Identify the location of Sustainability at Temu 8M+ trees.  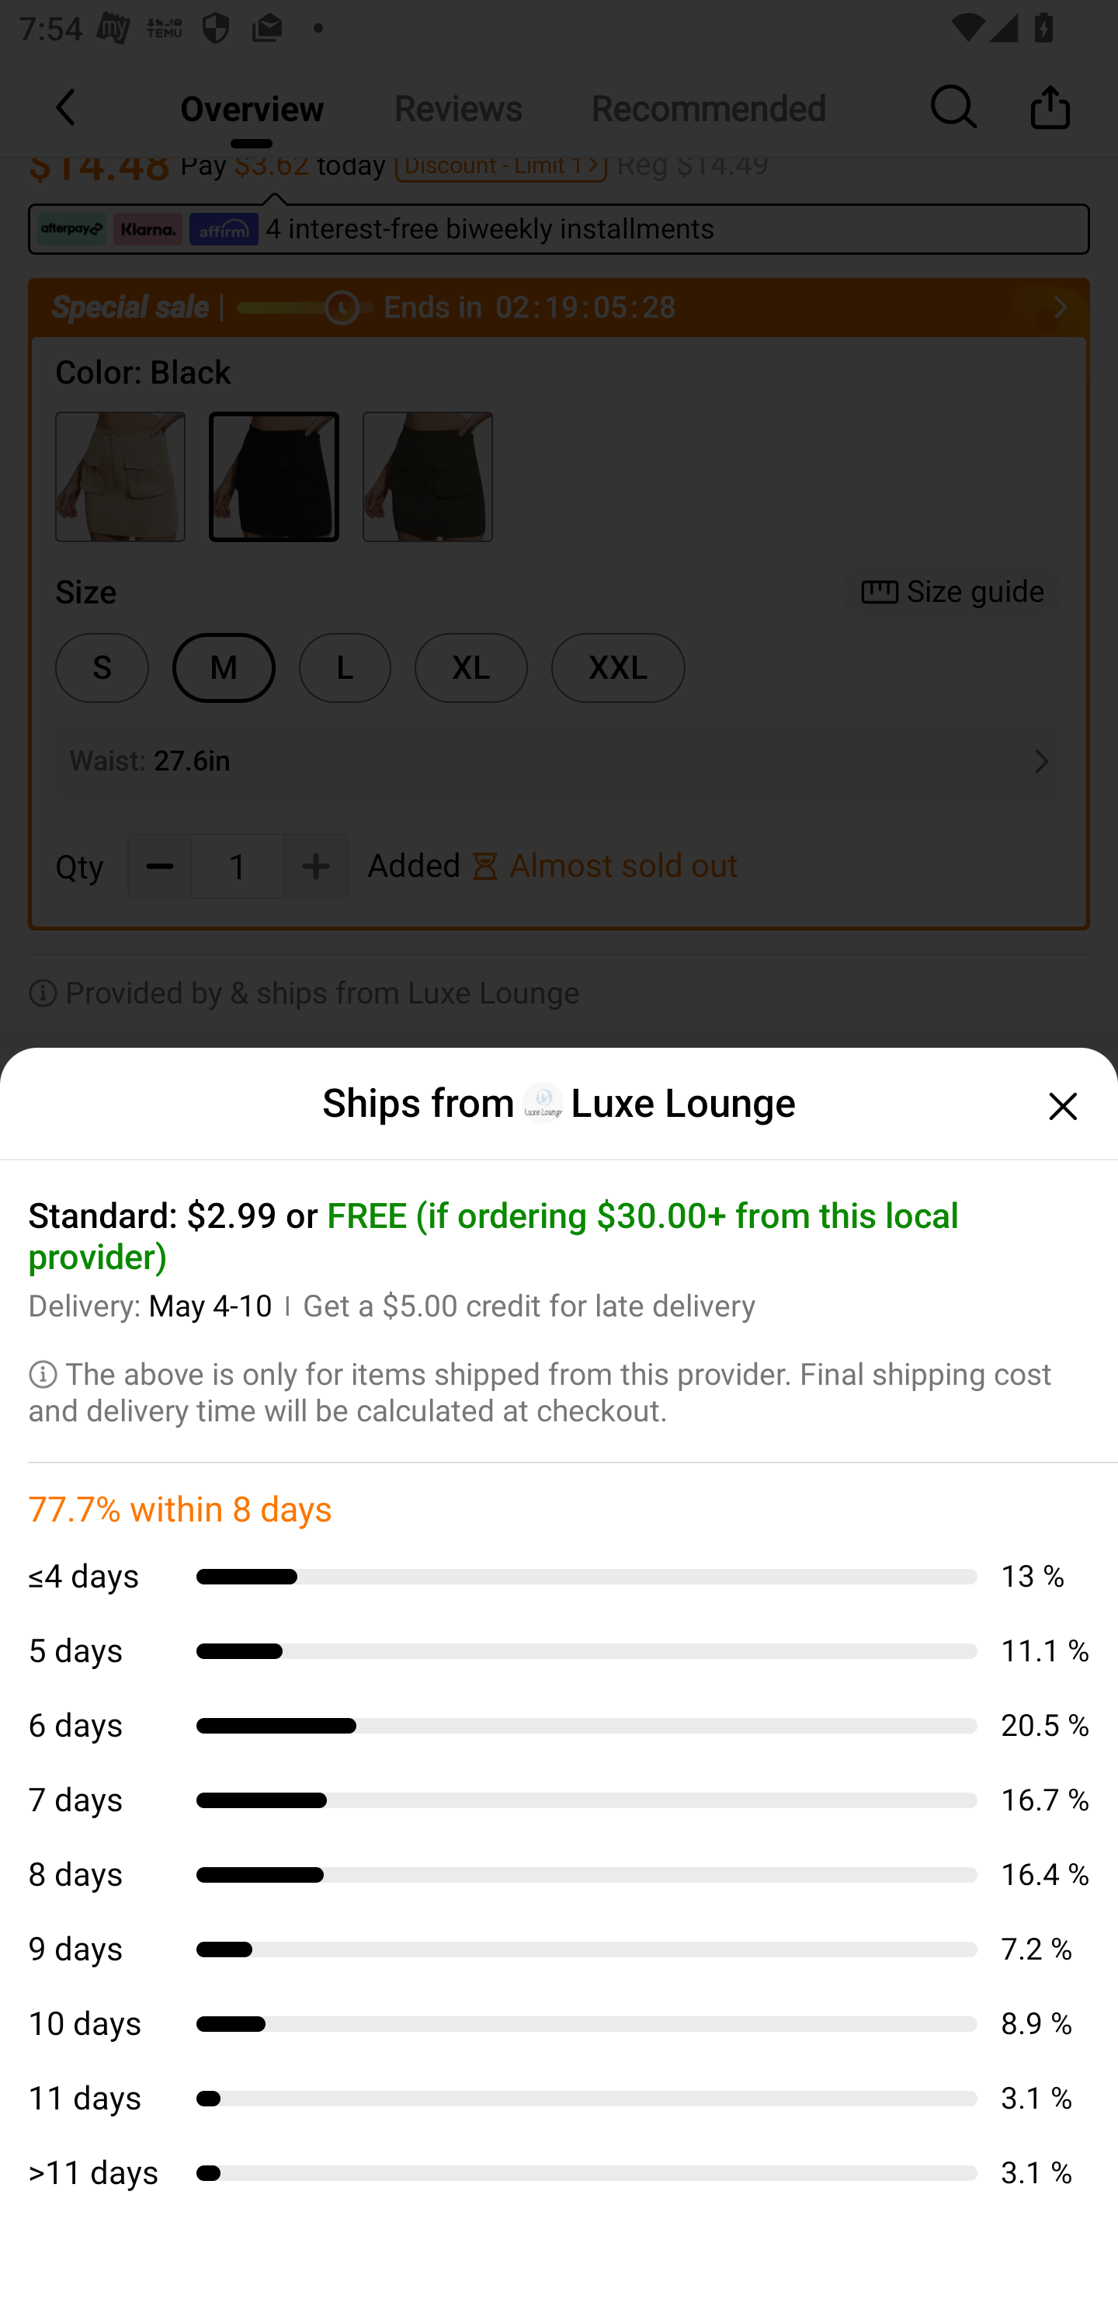
(559, 1673).